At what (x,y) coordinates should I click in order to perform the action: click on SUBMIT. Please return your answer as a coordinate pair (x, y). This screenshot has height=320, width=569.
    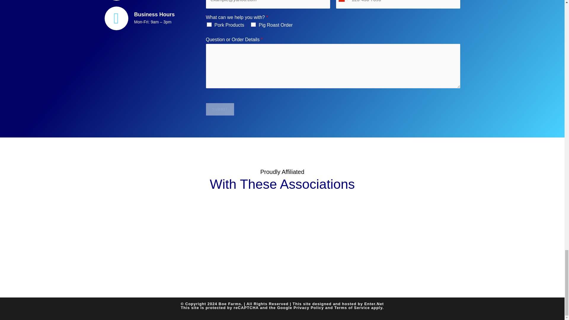
    Looking at the image, I should click on (220, 109).